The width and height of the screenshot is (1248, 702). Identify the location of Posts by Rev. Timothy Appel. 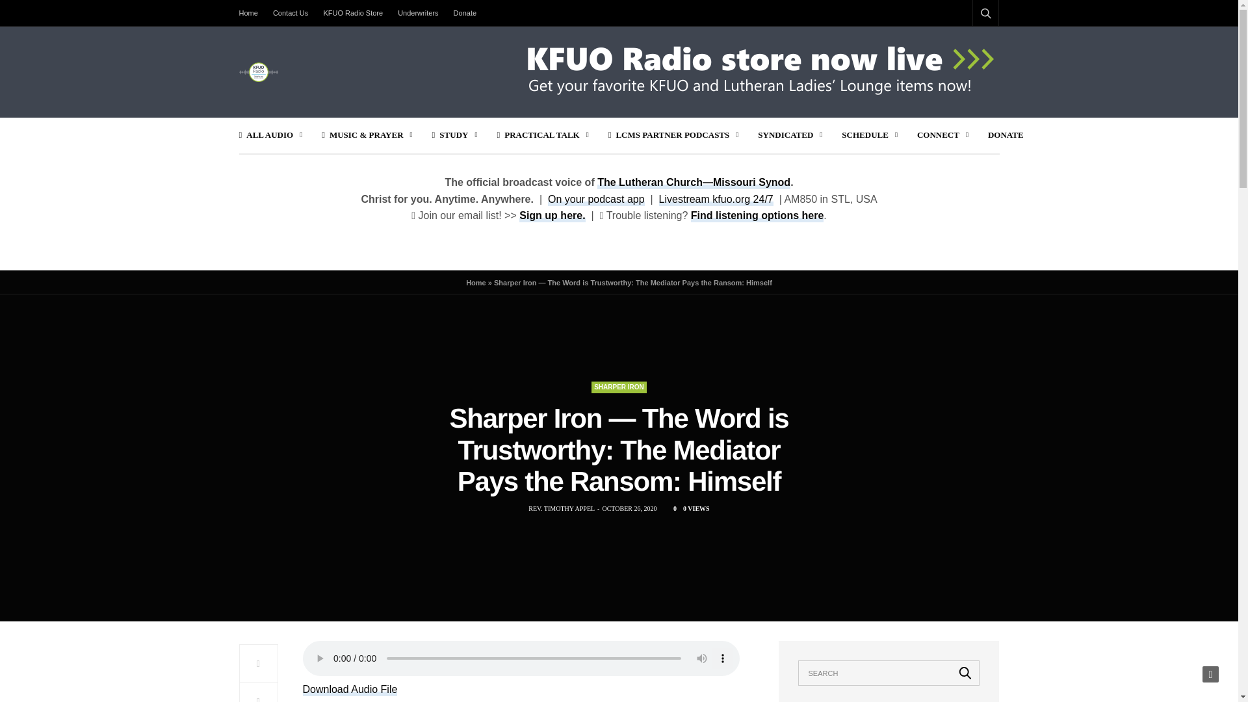
(562, 508).